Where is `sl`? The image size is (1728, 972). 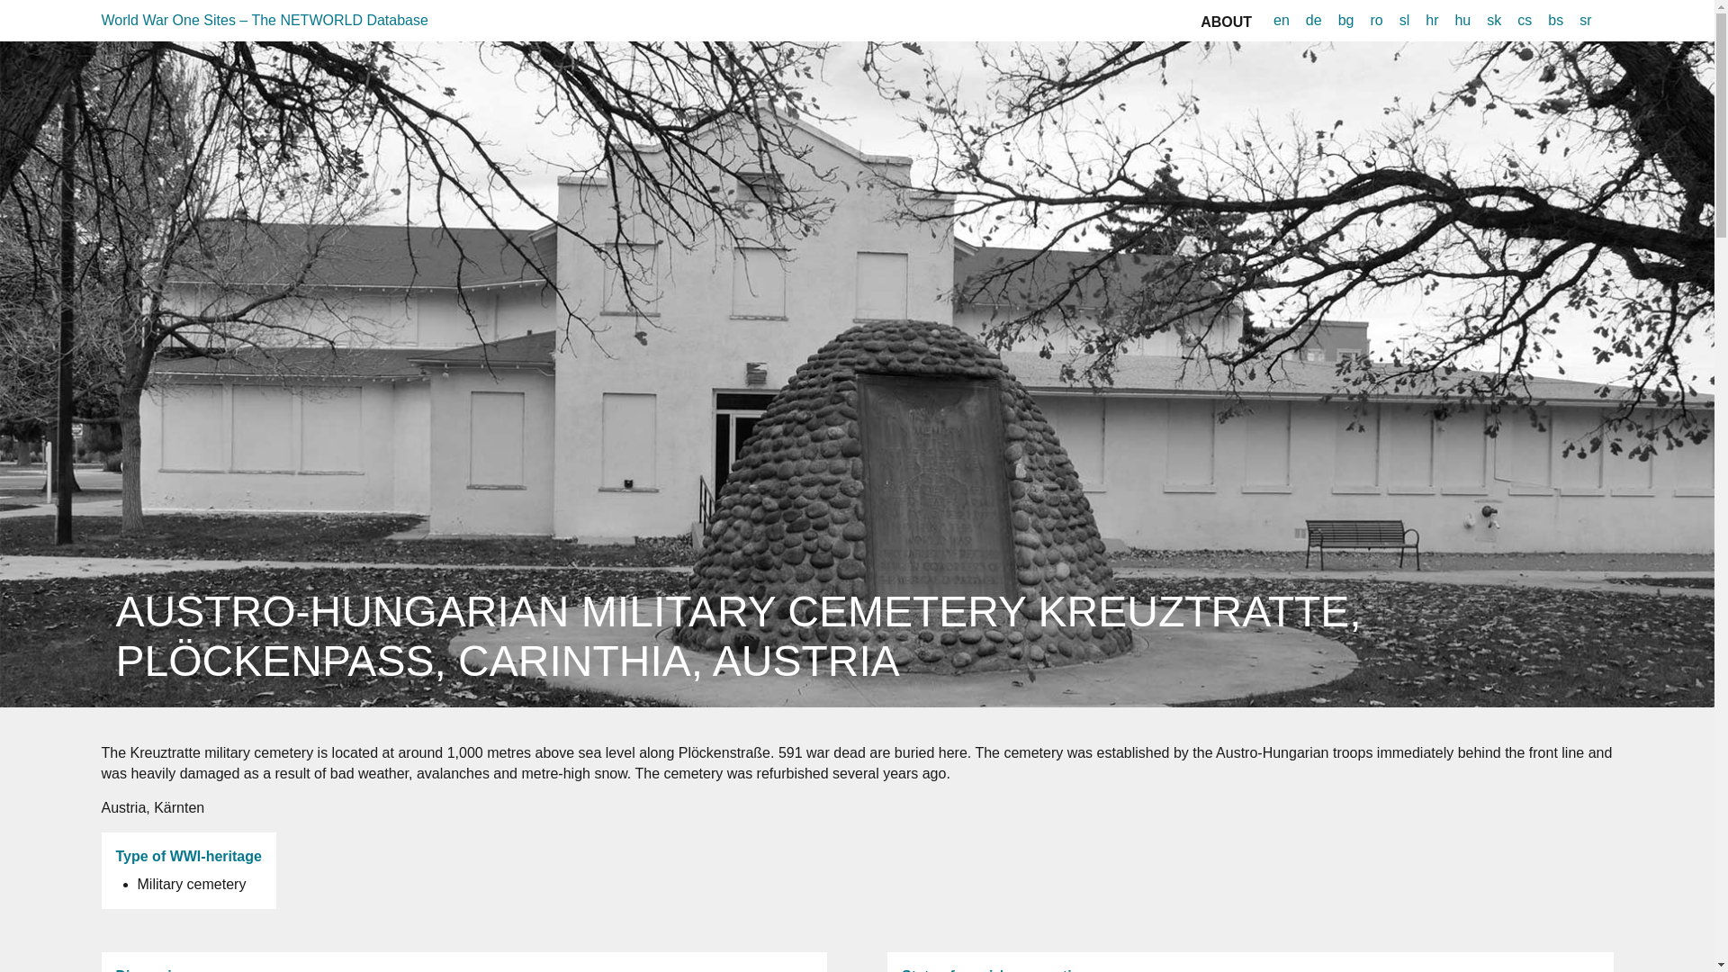
sl is located at coordinates (1404, 20).